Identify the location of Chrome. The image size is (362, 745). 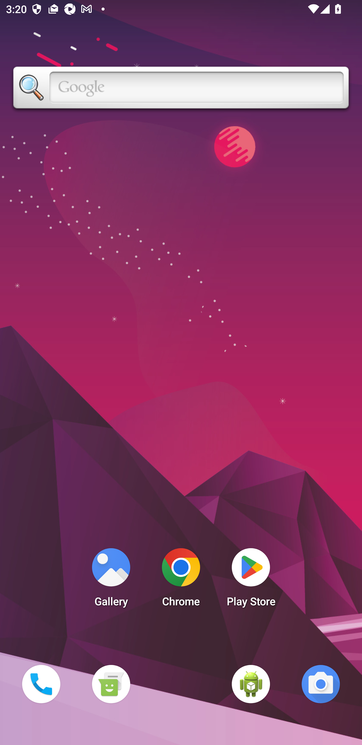
(181, 580).